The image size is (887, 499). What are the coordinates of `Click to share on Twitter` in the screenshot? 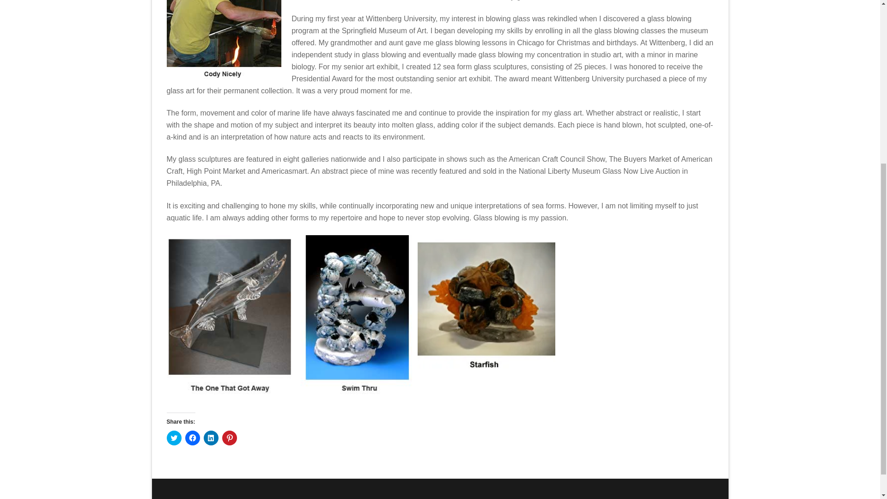 It's located at (174, 438).